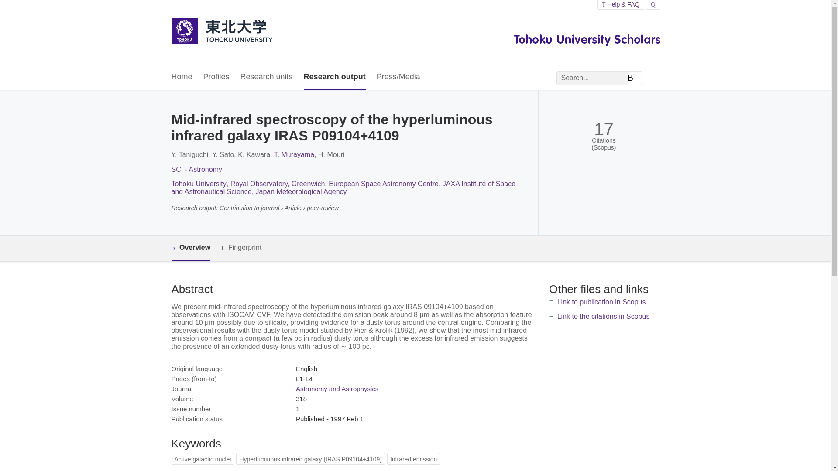  What do you see at coordinates (221, 32) in the screenshot?
I see `Tohoku University Home` at bounding box center [221, 32].